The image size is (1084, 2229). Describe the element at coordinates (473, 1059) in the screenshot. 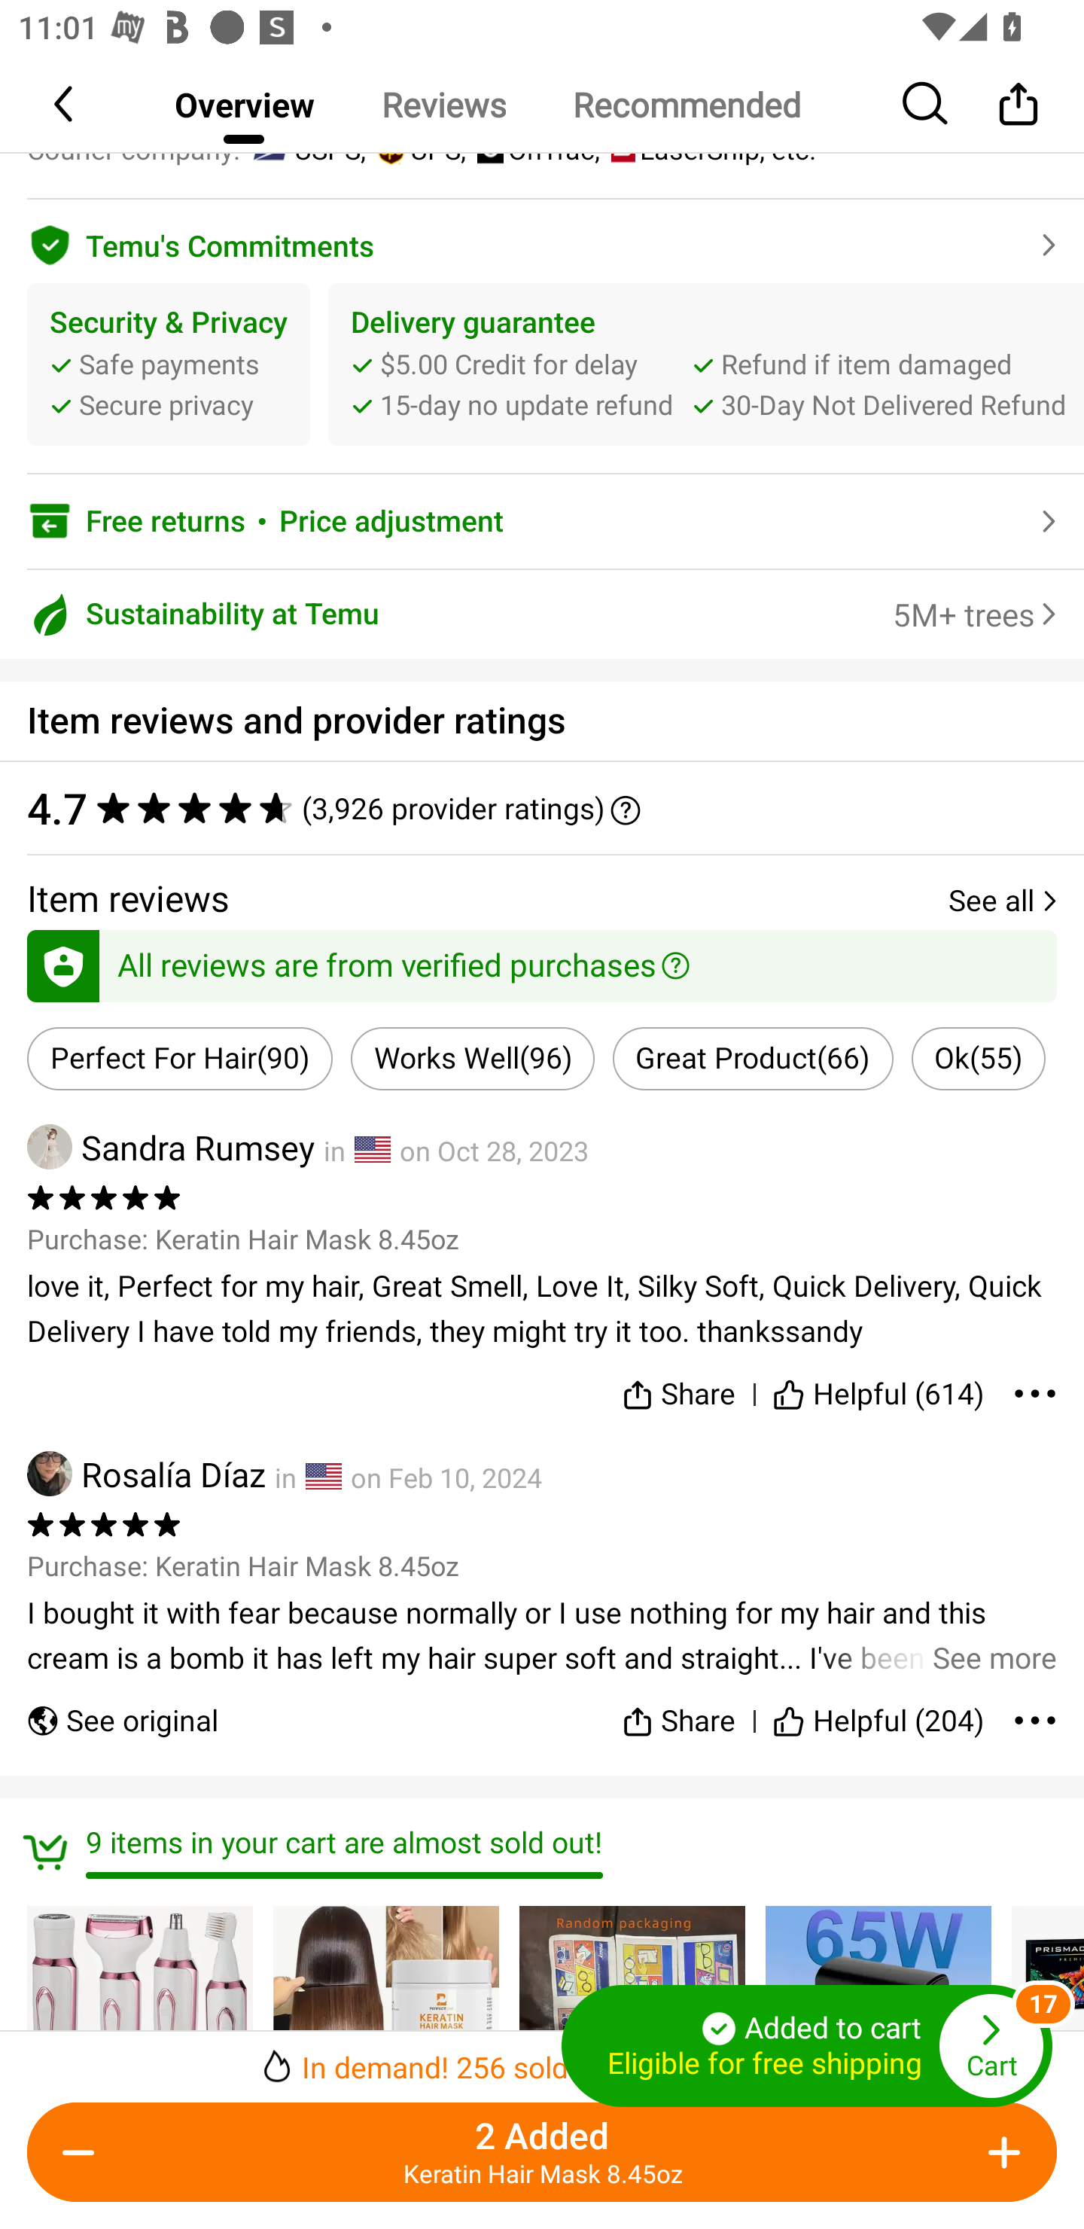

I see `Works Well(96)` at that location.